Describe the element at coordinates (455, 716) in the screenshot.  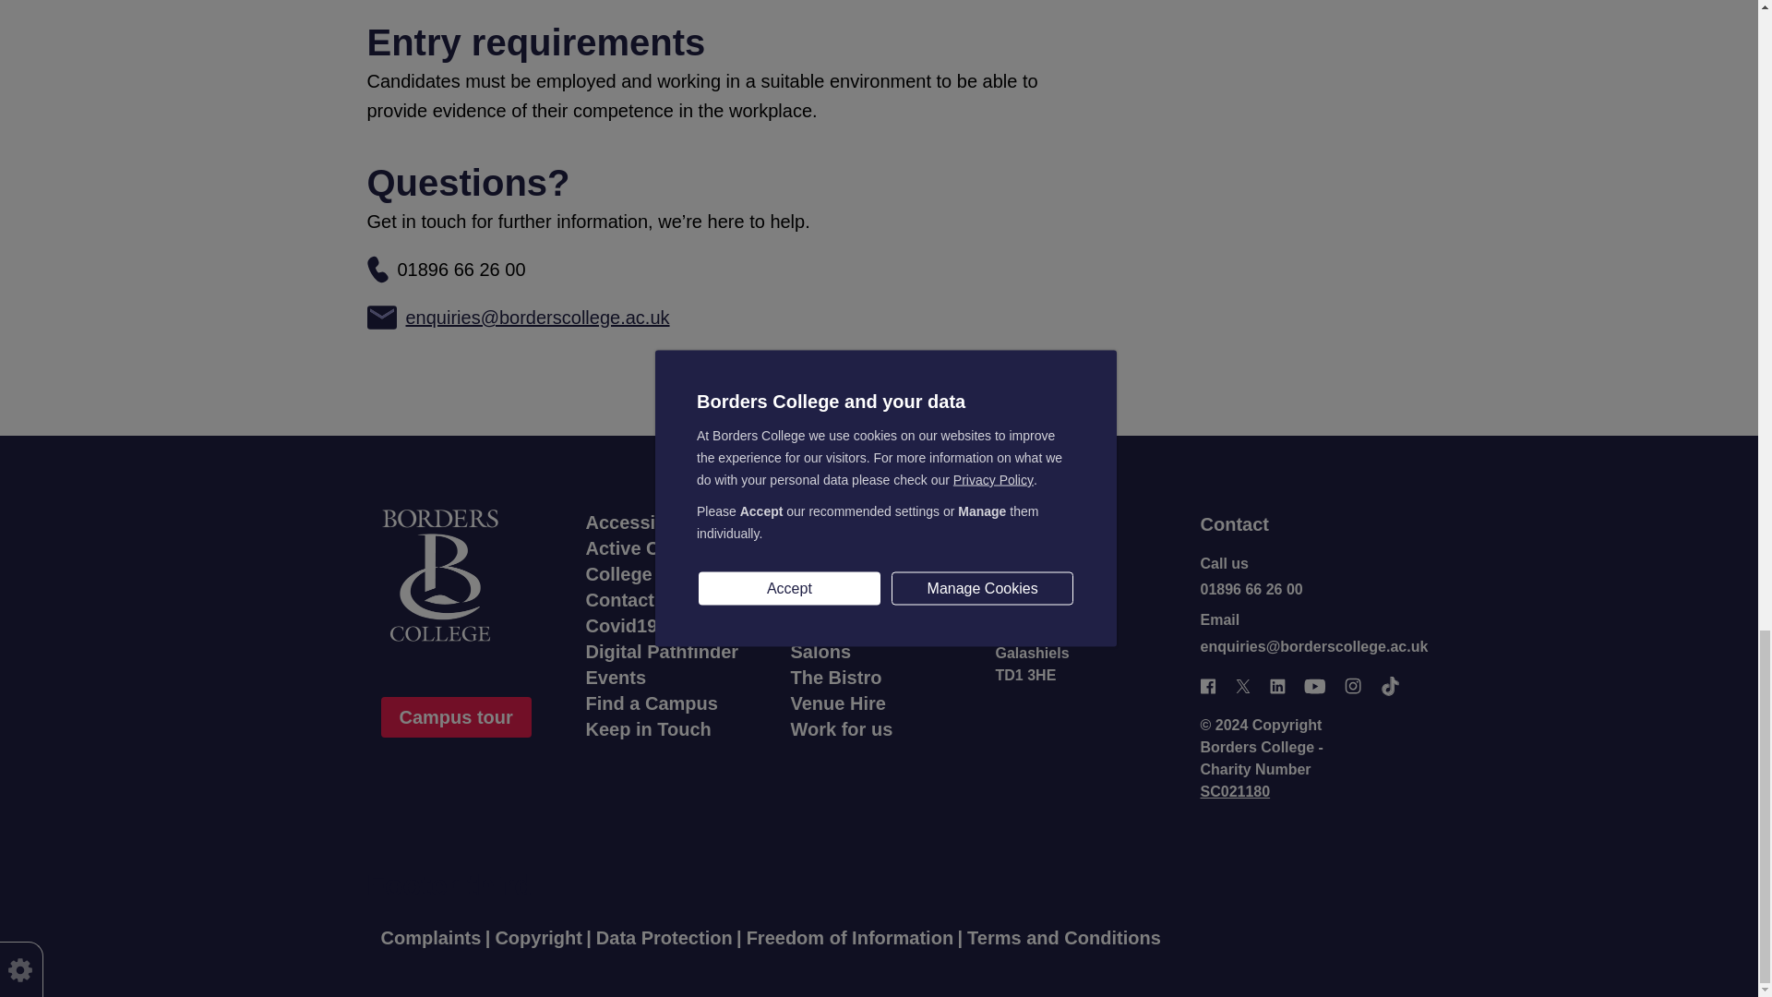
I see `Campus tour` at that location.